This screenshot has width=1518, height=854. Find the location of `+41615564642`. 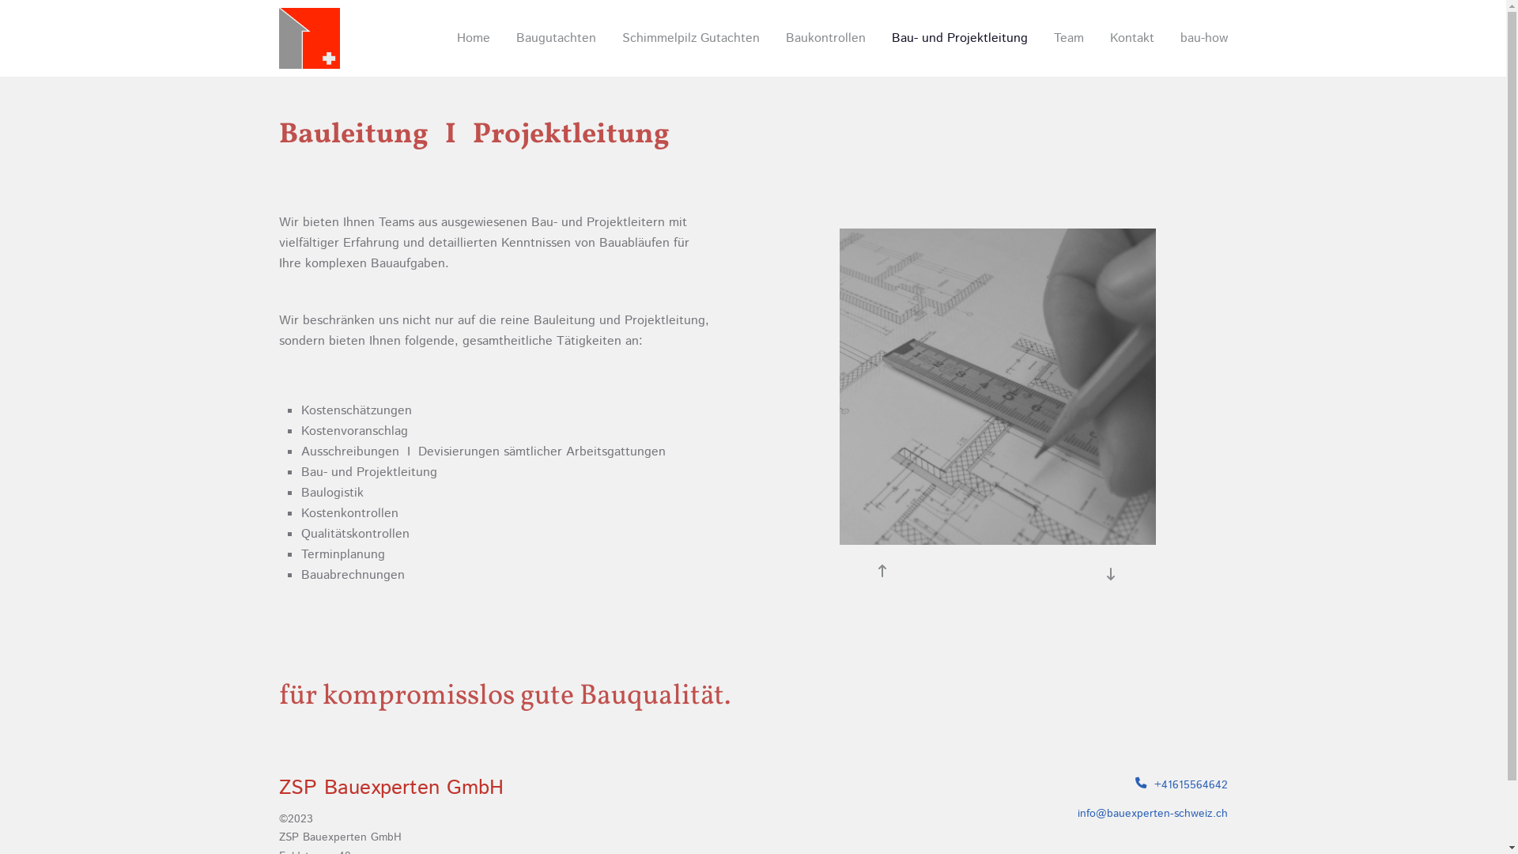

+41615564642 is located at coordinates (1181, 785).